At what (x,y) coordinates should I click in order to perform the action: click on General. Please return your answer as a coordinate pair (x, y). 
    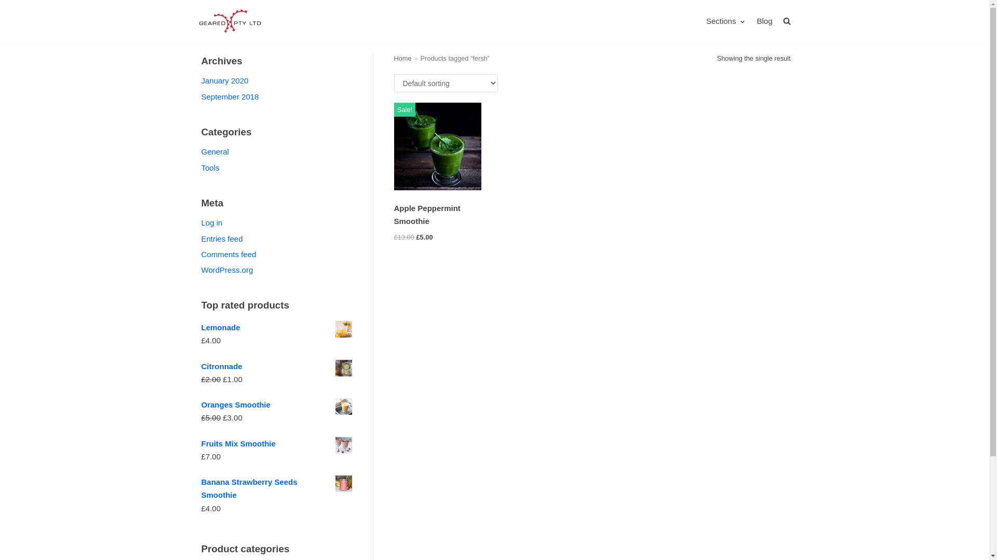
    Looking at the image, I should click on (215, 151).